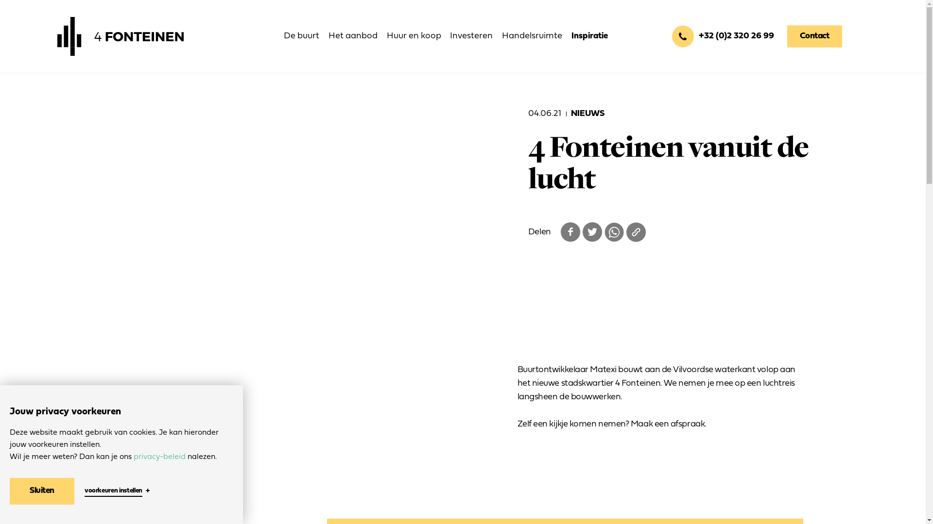 Image resolution: width=933 pixels, height=524 pixels. What do you see at coordinates (353, 36) in the screenshot?
I see `Het aanbod` at bounding box center [353, 36].